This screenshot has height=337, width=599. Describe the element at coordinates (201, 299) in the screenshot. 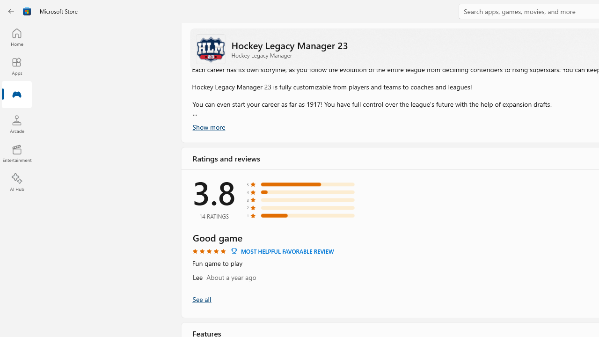

I see `Show all ratings and reviews` at that location.